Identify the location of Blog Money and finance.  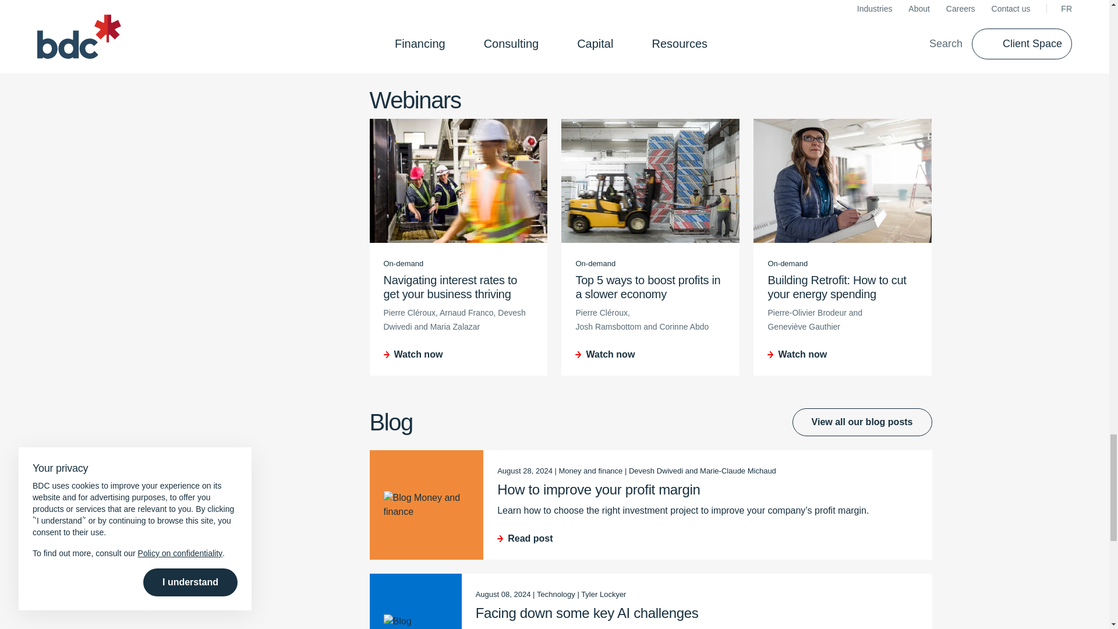
(426, 505).